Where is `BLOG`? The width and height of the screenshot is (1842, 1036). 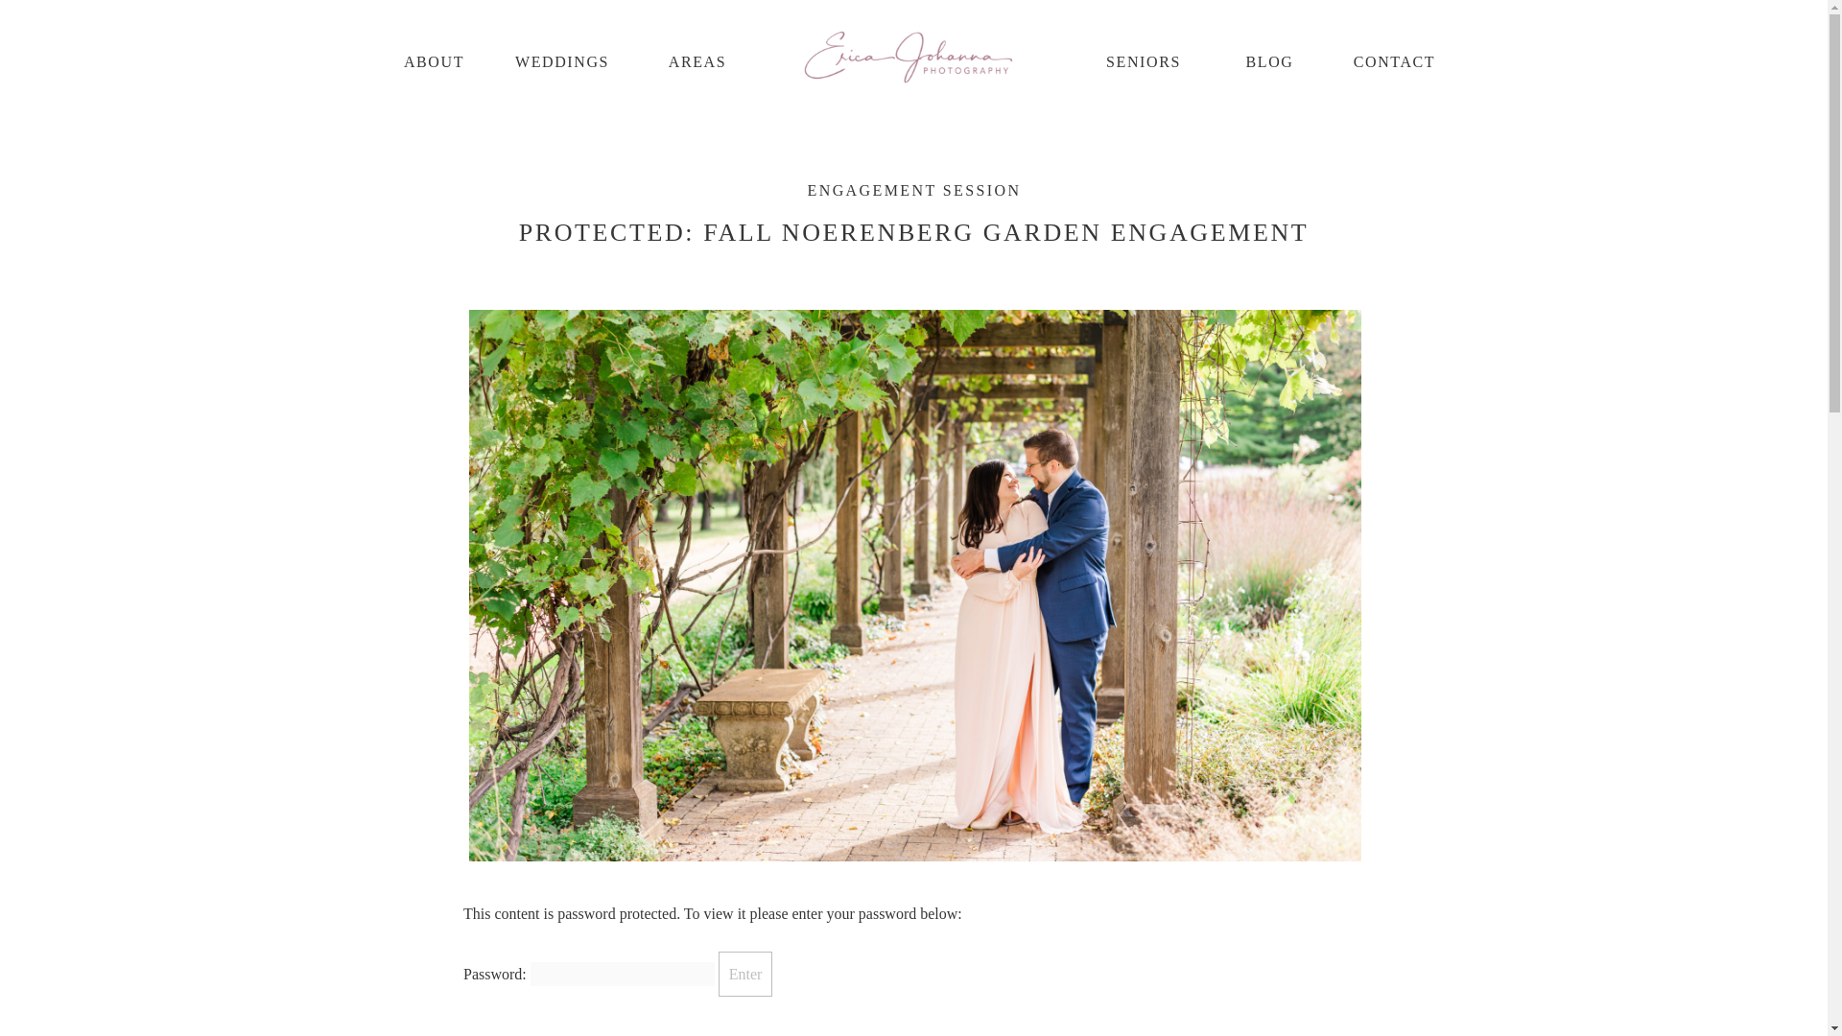 BLOG is located at coordinates (1268, 61).